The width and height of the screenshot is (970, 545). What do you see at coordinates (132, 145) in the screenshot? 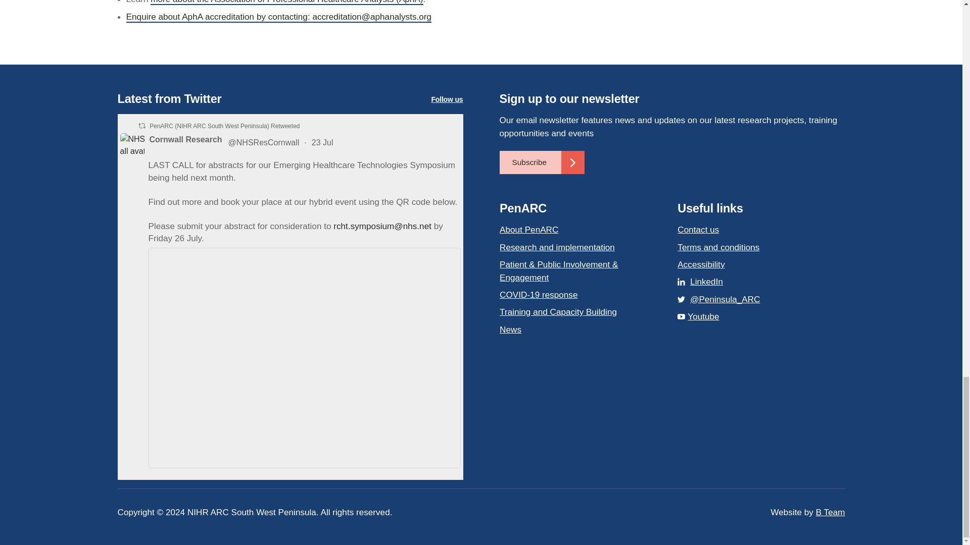
I see `;` at bounding box center [132, 145].